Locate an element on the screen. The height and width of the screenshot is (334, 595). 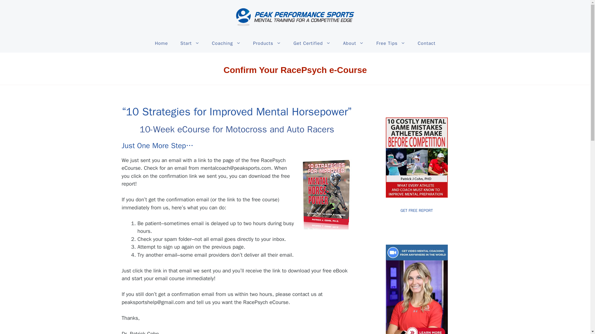
Home is located at coordinates (161, 43).